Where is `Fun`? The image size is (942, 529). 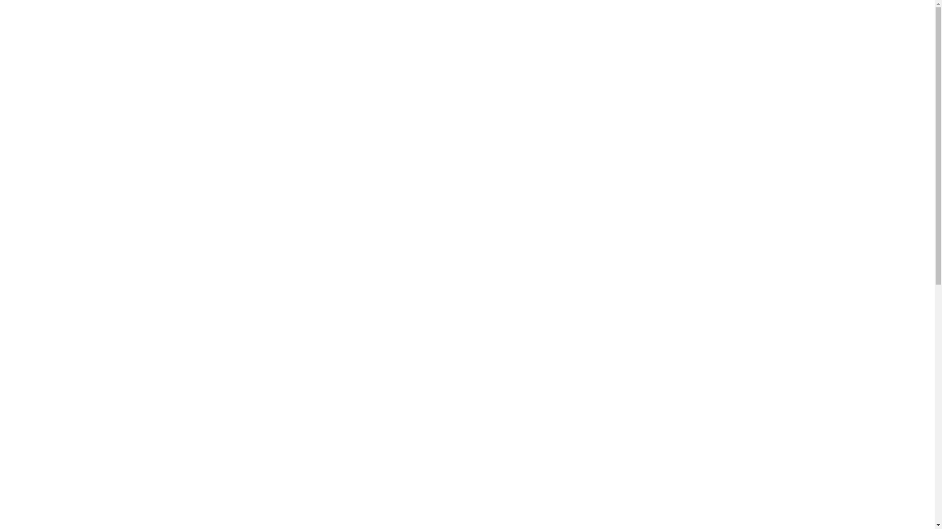
Fun is located at coordinates (596, 399).